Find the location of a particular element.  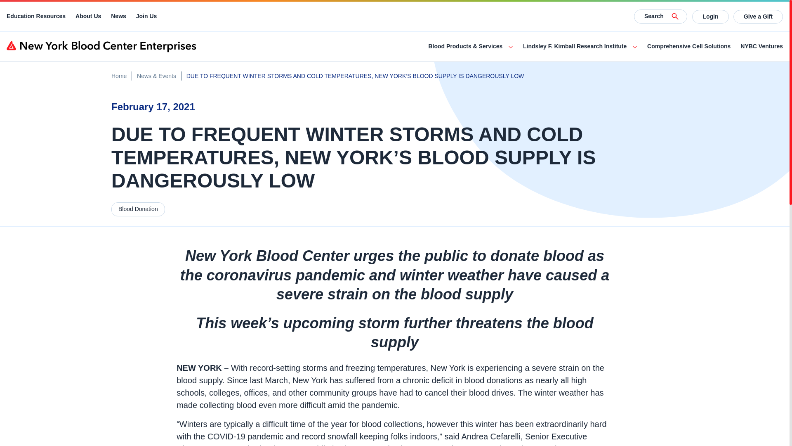

Join Us is located at coordinates (146, 17).